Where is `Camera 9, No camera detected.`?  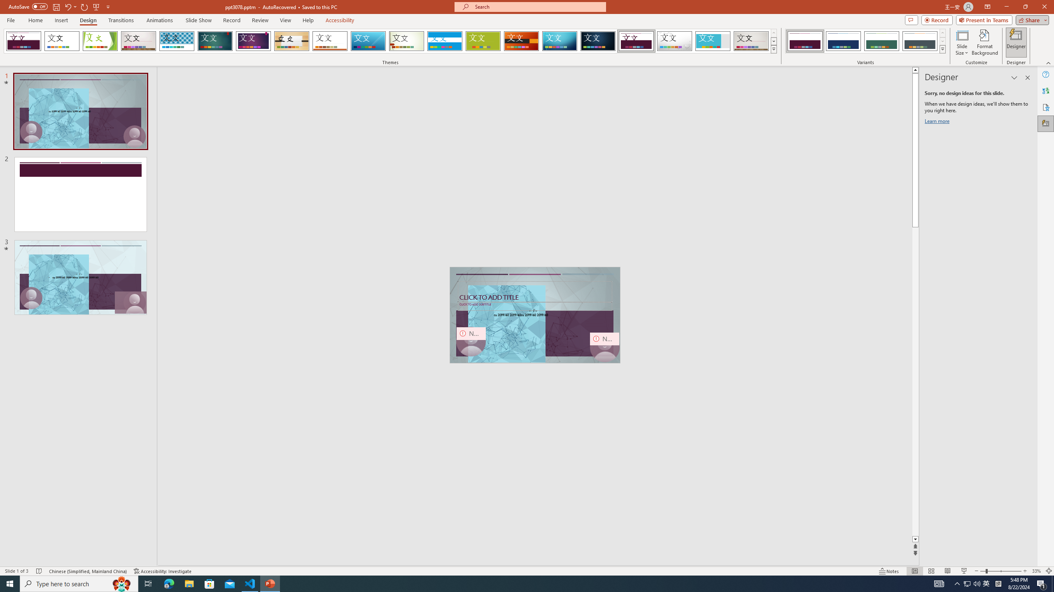
Camera 9, No camera detected. is located at coordinates (471, 341).